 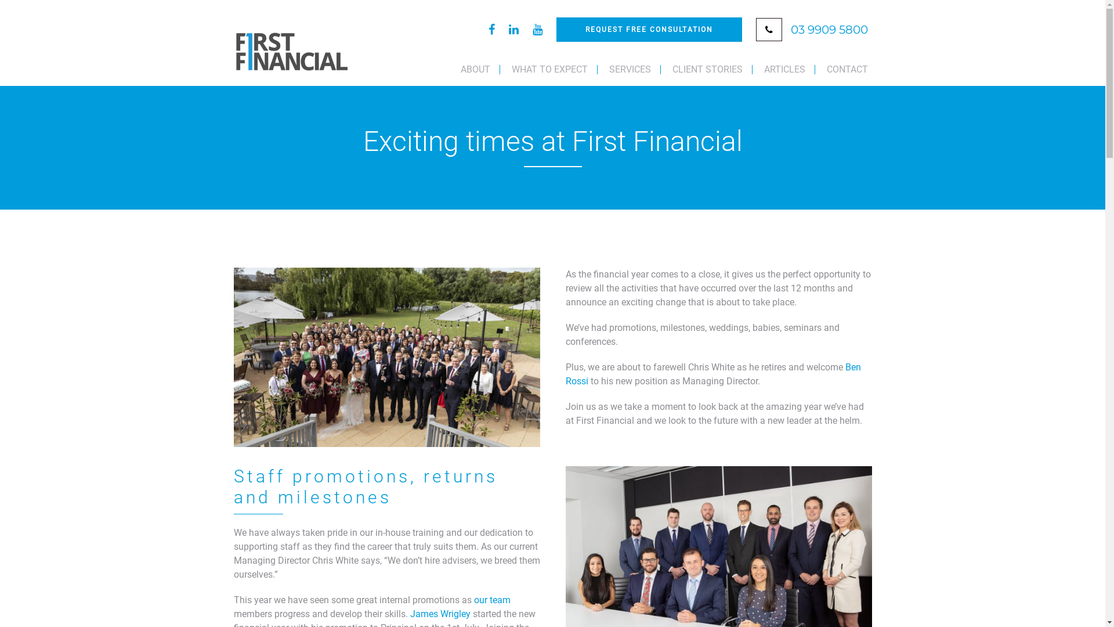 What do you see at coordinates (784, 70) in the screenshot?
I see `ARTICLES` at bounding box center [784, 70].